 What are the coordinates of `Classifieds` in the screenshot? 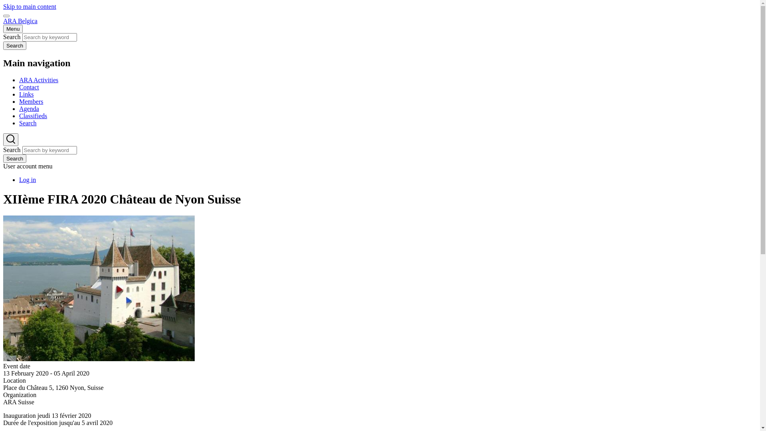 It's located at (33, 116).